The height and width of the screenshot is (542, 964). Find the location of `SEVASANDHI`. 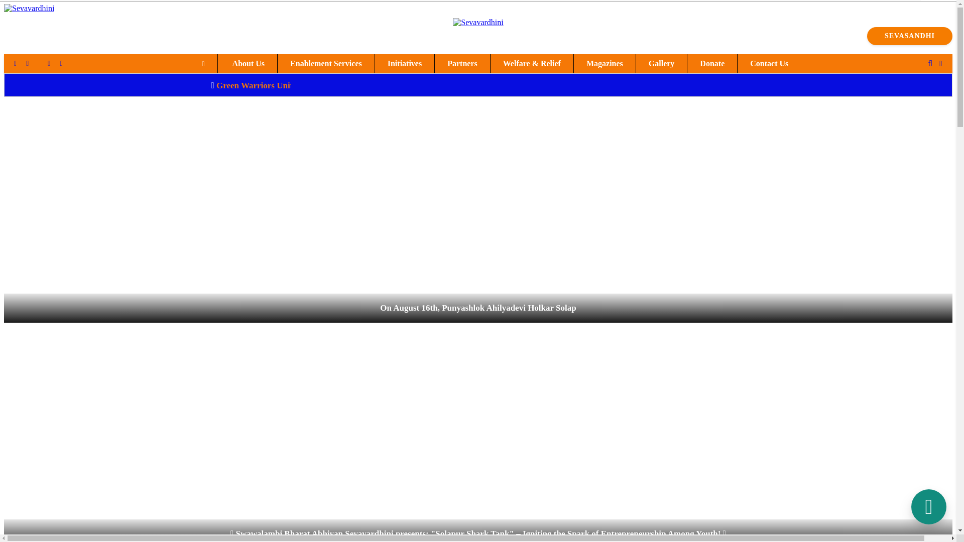

SEVASANDHI is located at coordinates (909, 36).